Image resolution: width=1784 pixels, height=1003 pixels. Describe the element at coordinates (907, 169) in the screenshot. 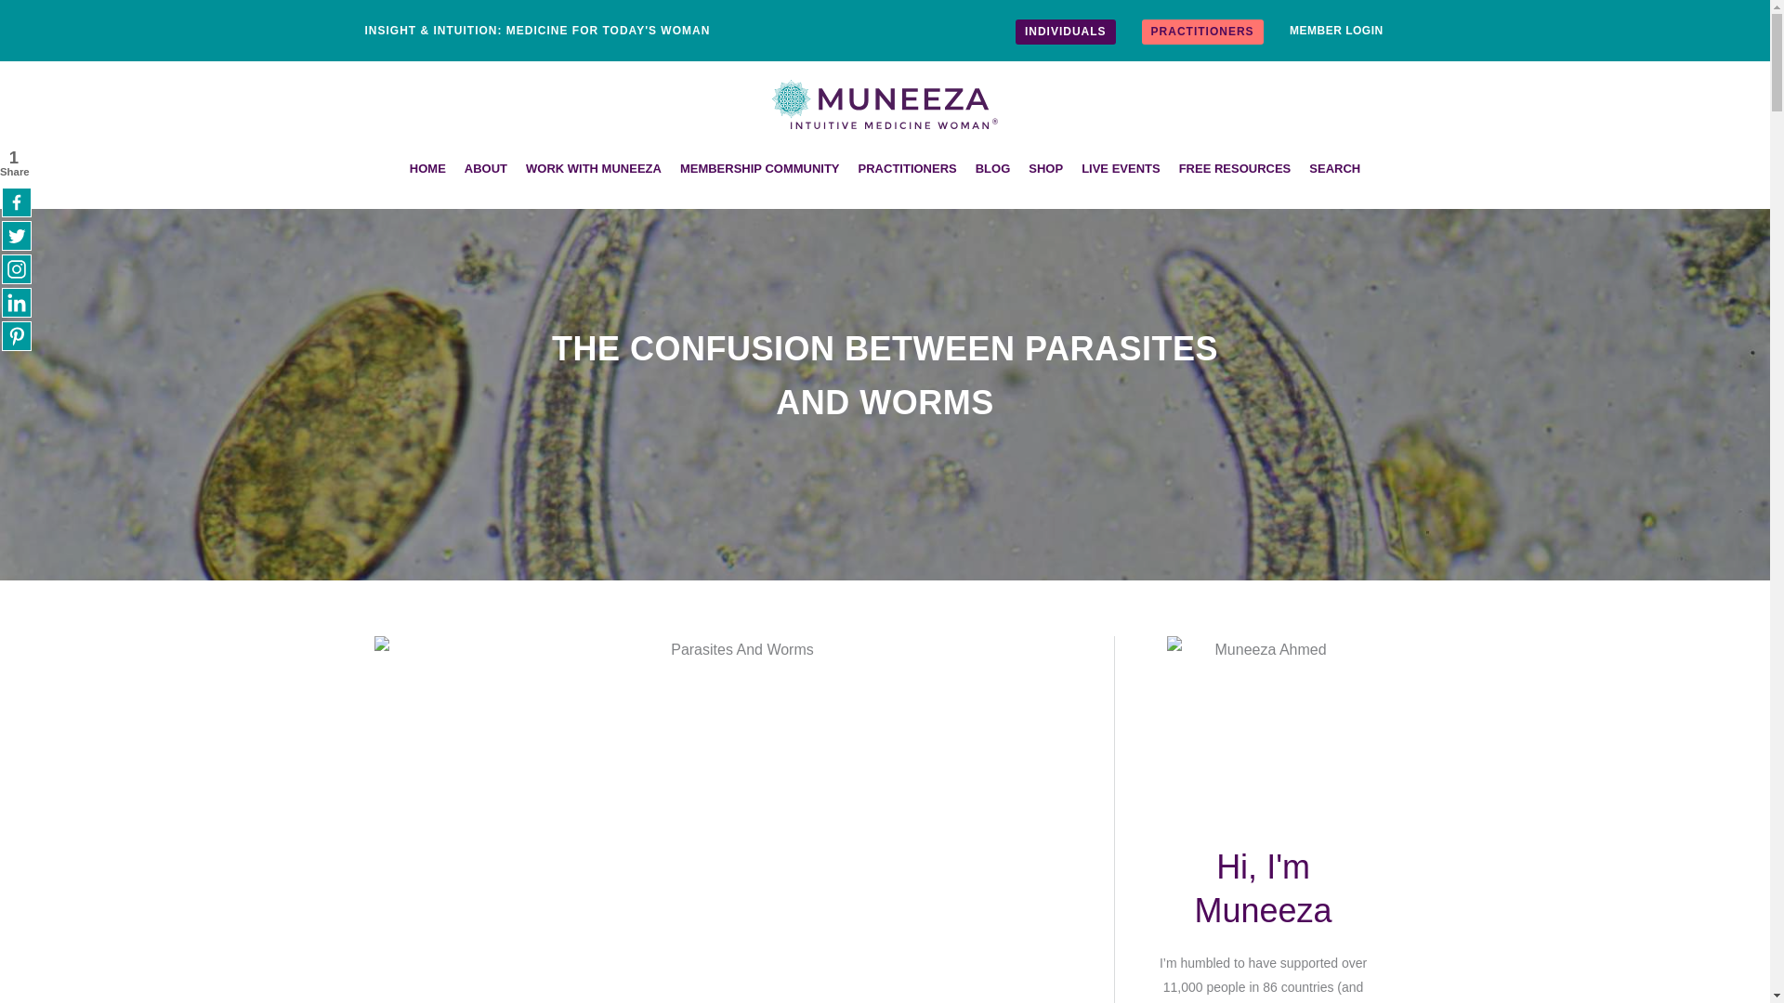

I see `PRACTITIONERS` at that location.